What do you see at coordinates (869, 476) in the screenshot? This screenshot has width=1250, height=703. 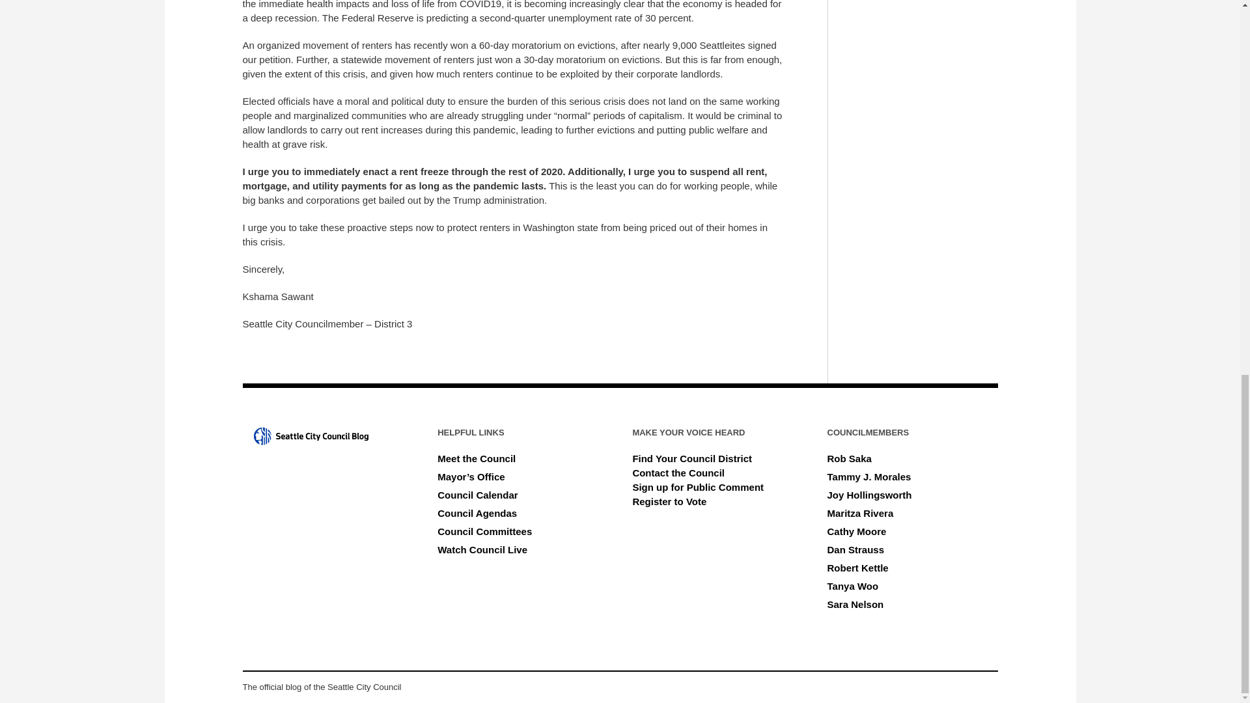 I see `Tammy J. Morales` at bounding box center [869, 476].